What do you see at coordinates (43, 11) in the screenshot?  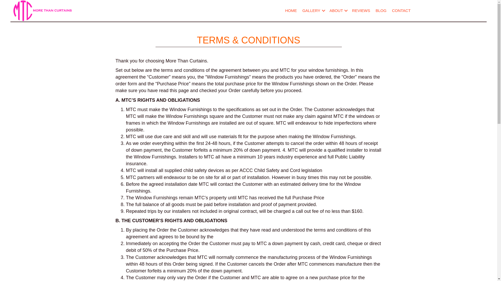 I see `More Than Curtains Watermark pink` at bounding box center [43, 11].